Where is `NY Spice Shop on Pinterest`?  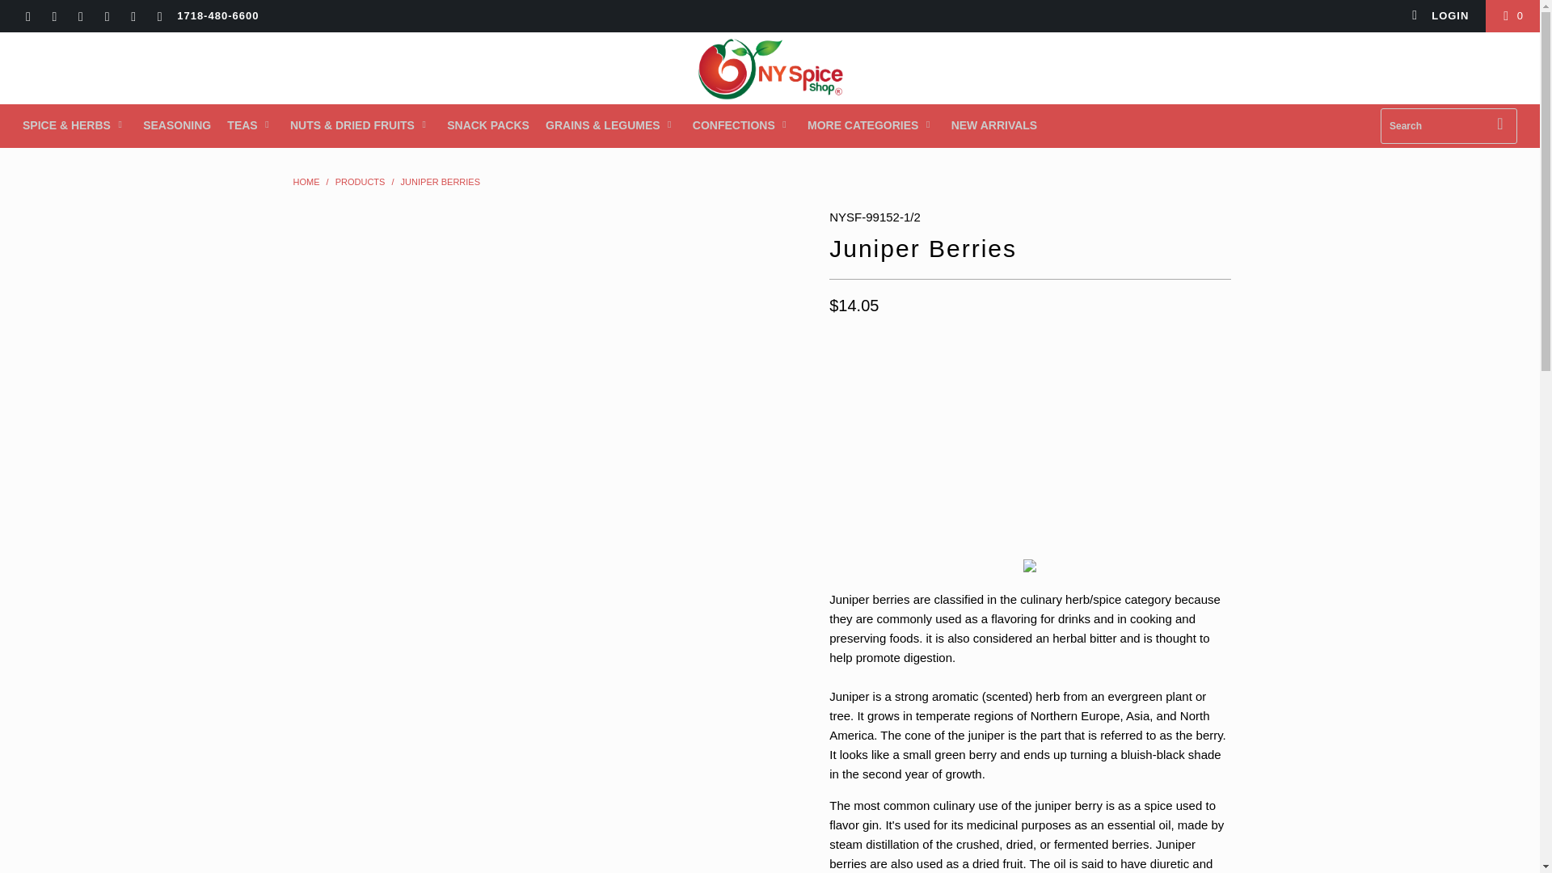
NY Spice Shop on Pinterest is located at coordinates (106, 18).